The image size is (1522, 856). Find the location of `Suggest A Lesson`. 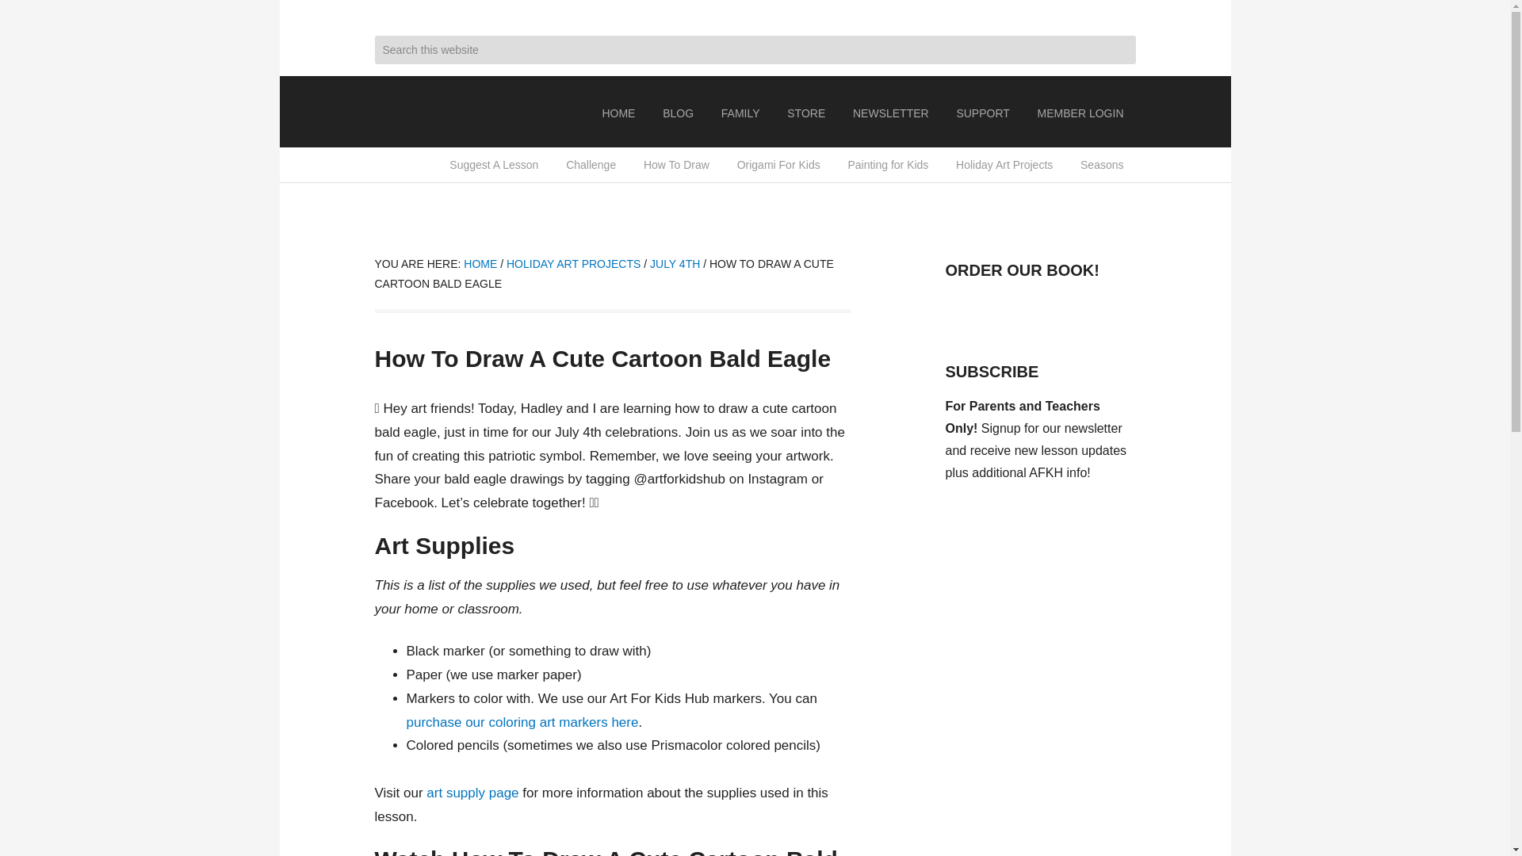

Suggest A Lesson is located at coordinates (493, 165).